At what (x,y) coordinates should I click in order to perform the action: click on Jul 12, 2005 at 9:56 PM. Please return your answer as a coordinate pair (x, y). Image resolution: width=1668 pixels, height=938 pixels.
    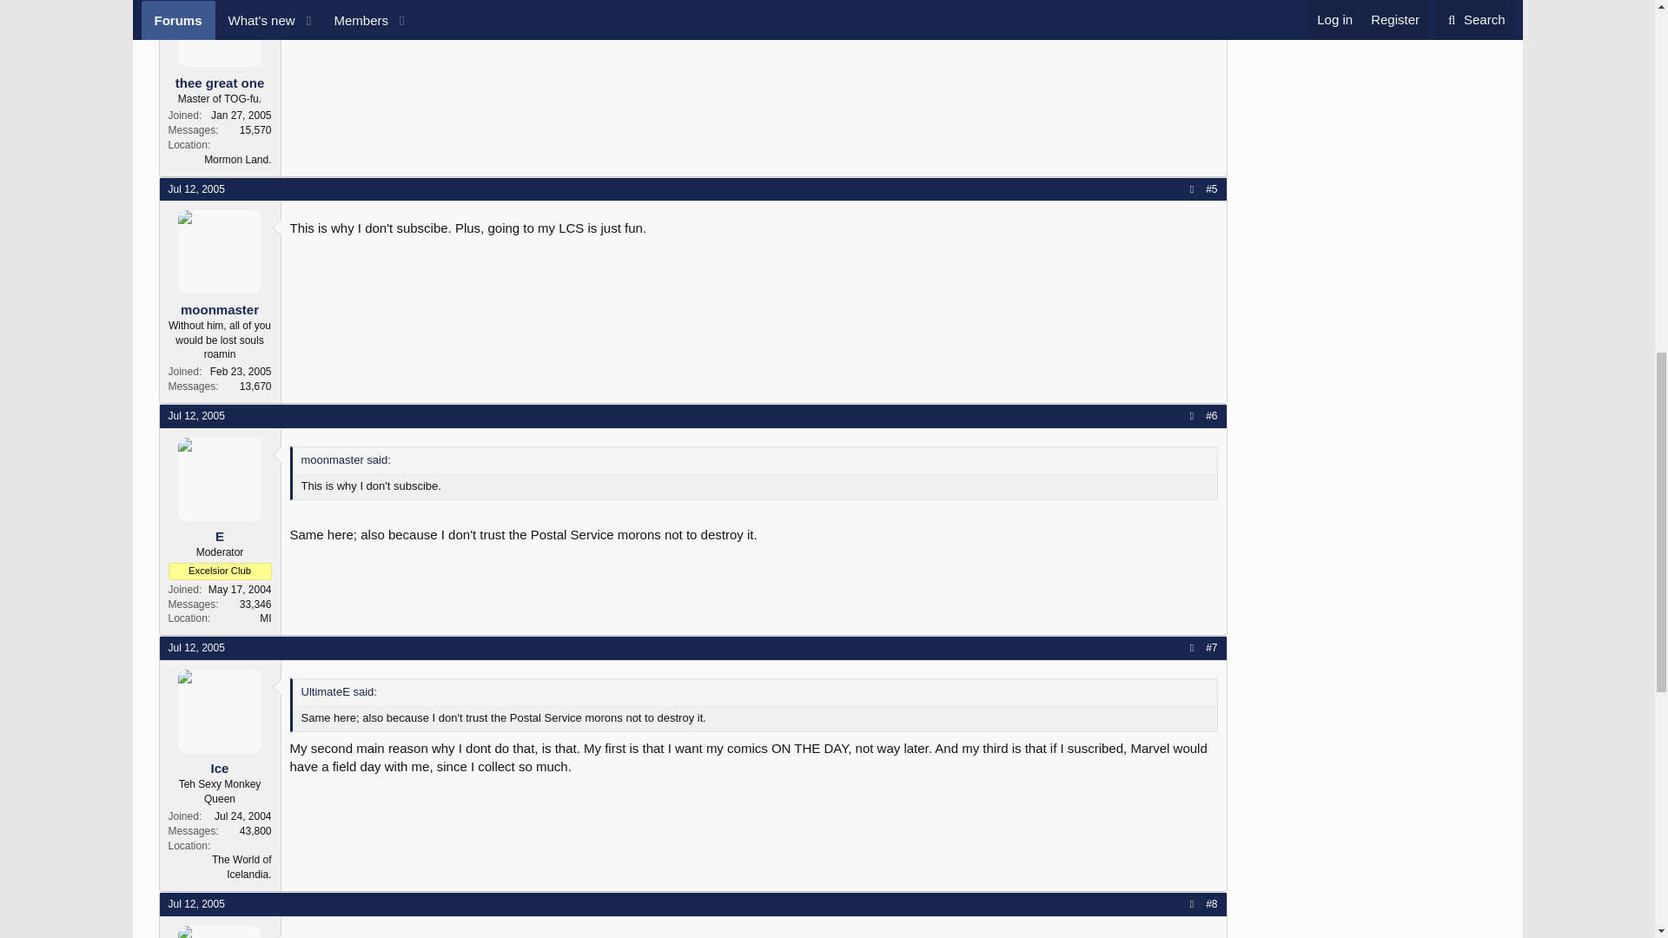
    Looking at the image, I should click on (196, 647).